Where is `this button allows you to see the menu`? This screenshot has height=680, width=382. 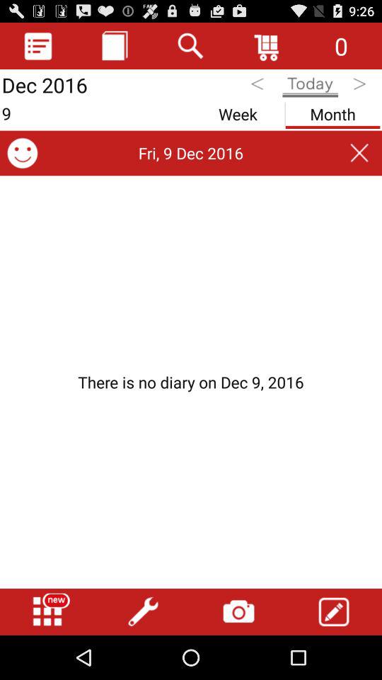 this button allows you to see the menu is located at coordinates (38, 45).